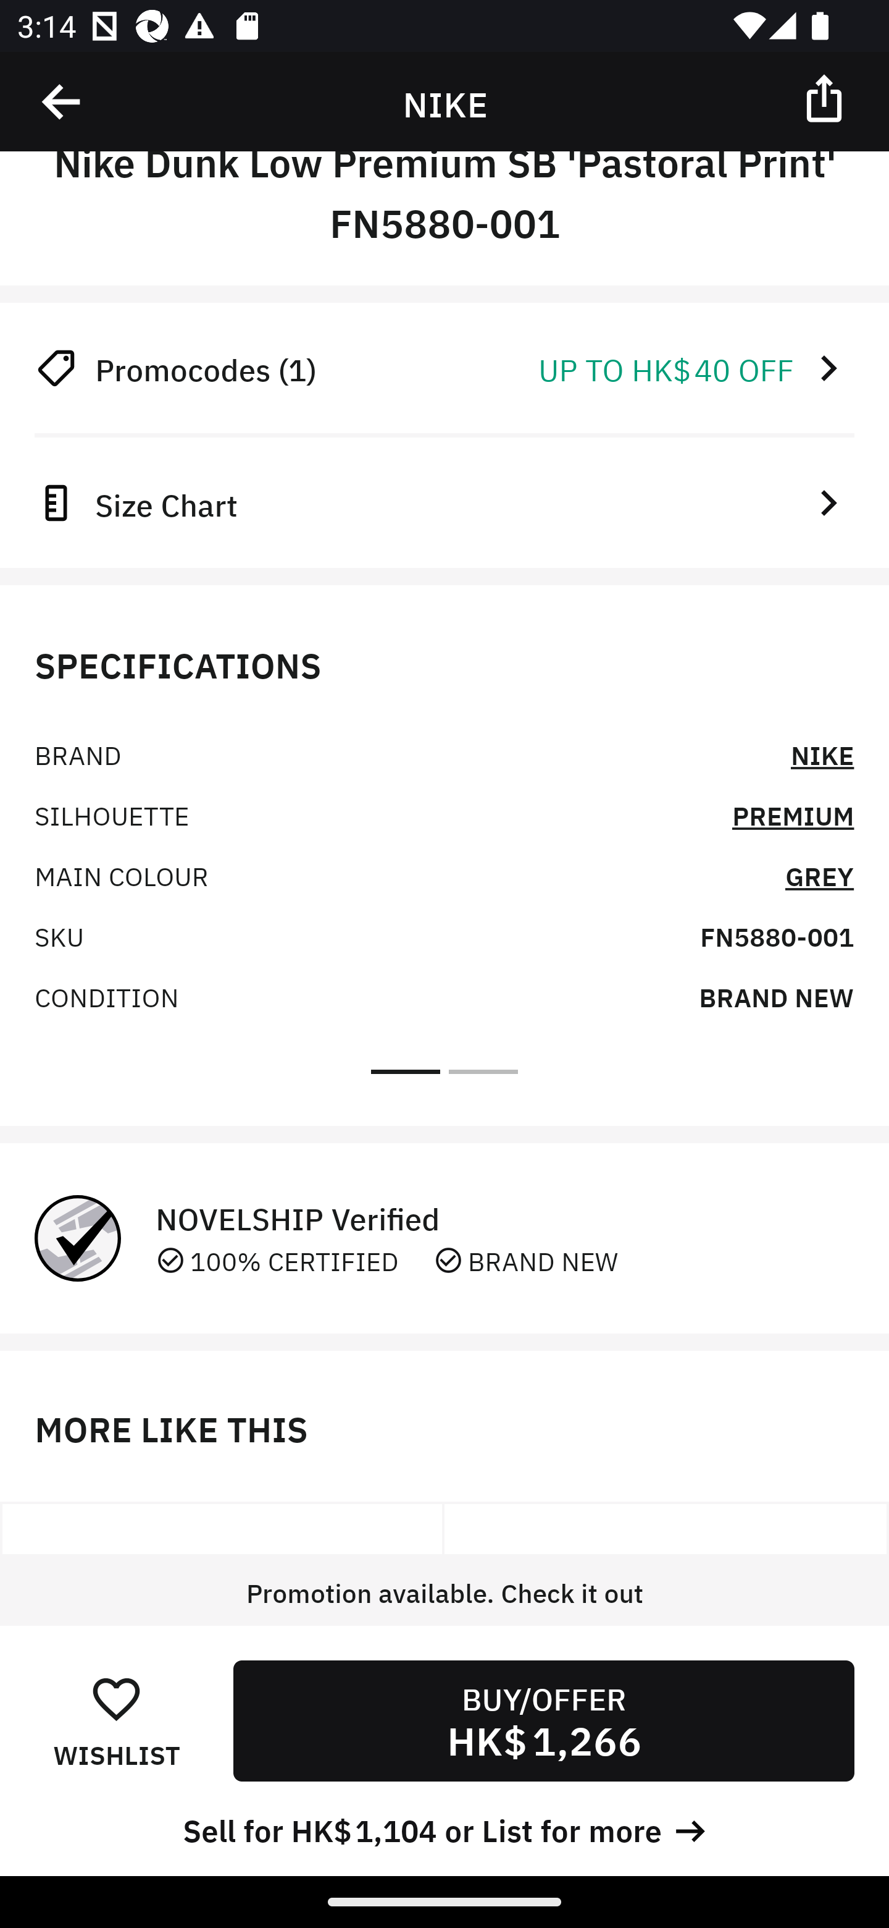 Image resolution: width=889 pixels, height=1928 pixels. Describe the element at coordinates (822, 754) in the screenshot. I see `NIKE` at that location.